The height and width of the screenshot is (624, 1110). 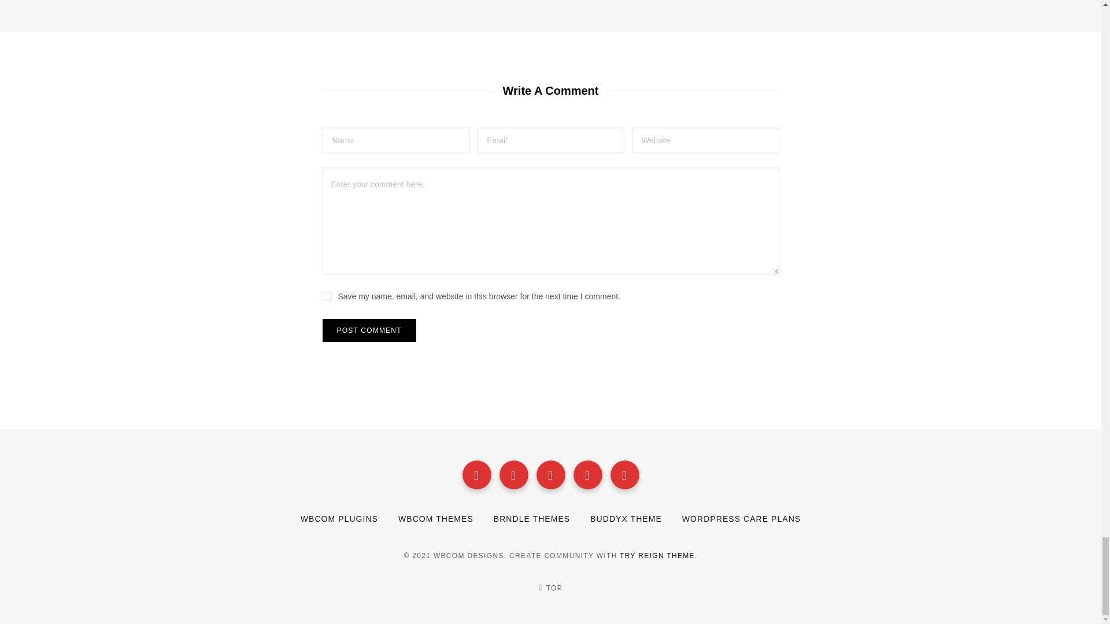 What do you see at coordinates (327, 296) in the screenshot?
I see `yes` at bounding box center [327, 296].